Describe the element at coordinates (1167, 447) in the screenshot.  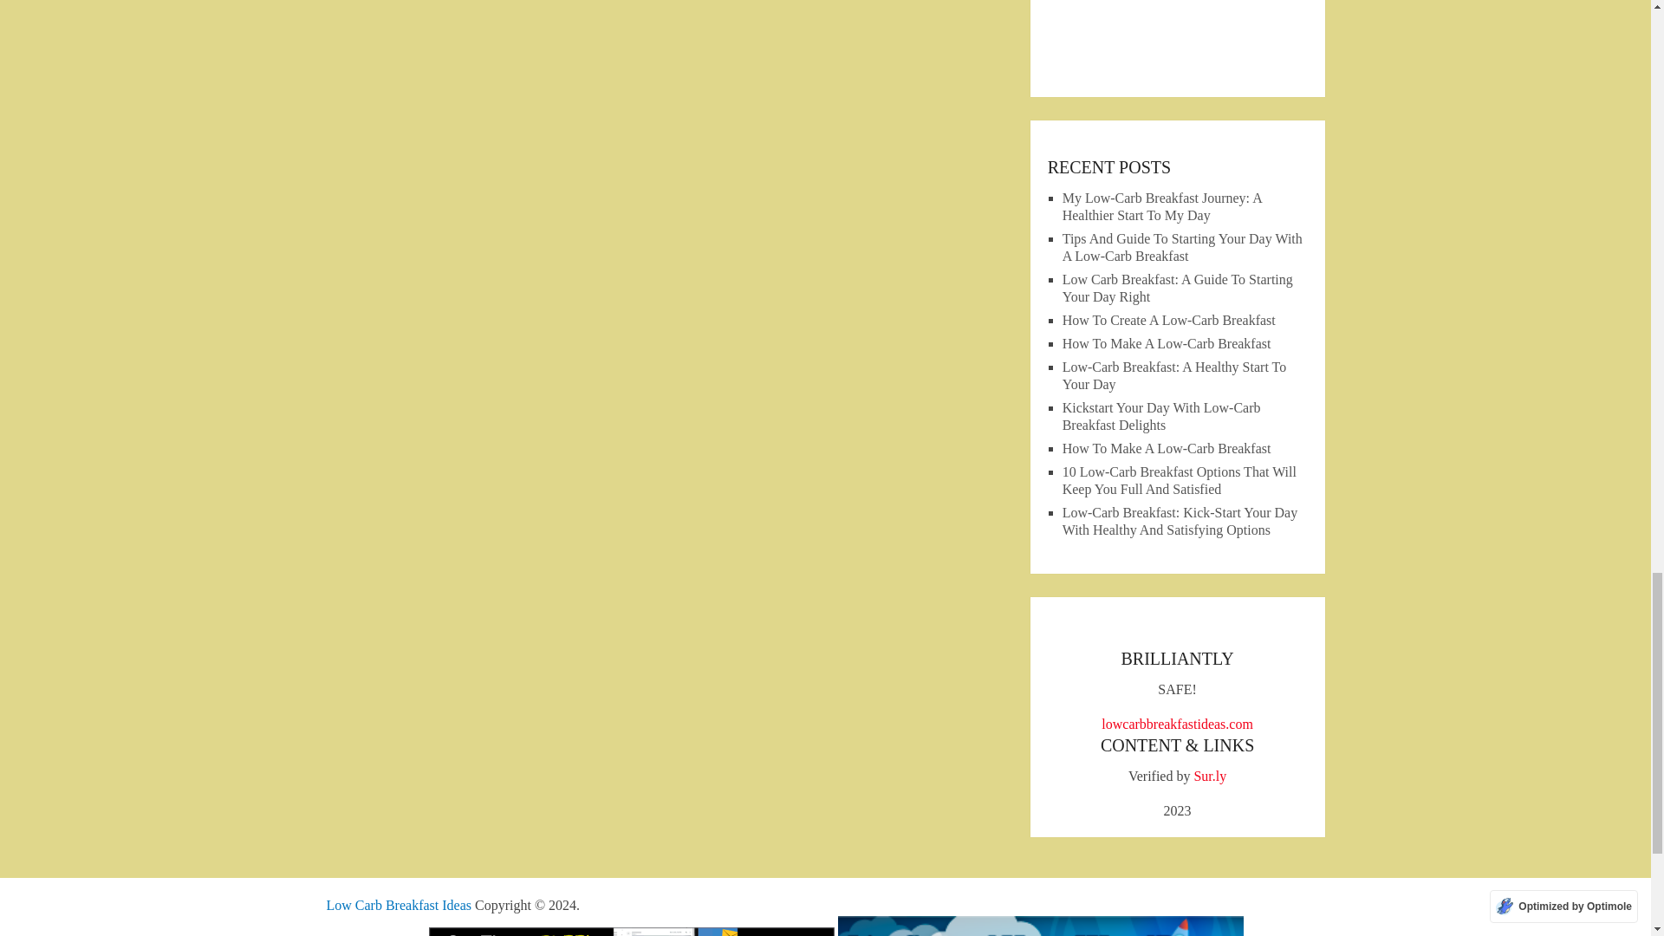
I see `How To Make A Low-Carb Breakfast` at that location.